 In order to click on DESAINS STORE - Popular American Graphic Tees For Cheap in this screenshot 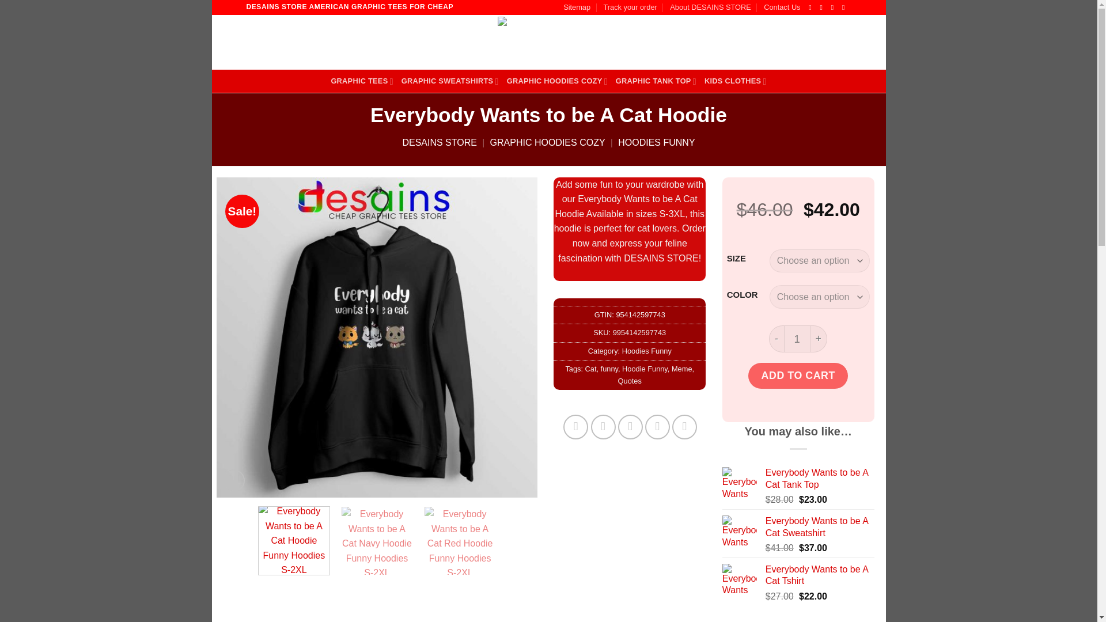, I will do `click(548, 42)`.